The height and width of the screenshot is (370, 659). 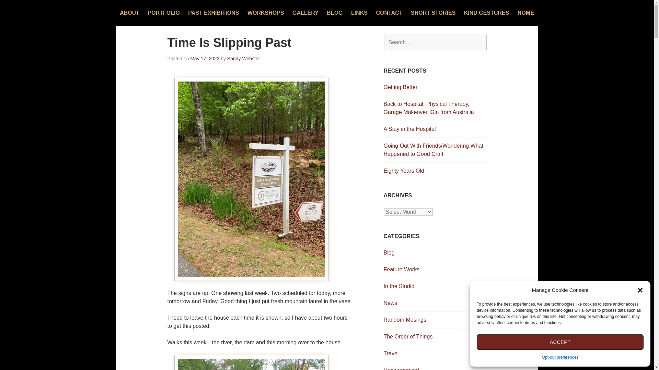 I want to click on KIND GESTURES, so click(x=487, y=13).